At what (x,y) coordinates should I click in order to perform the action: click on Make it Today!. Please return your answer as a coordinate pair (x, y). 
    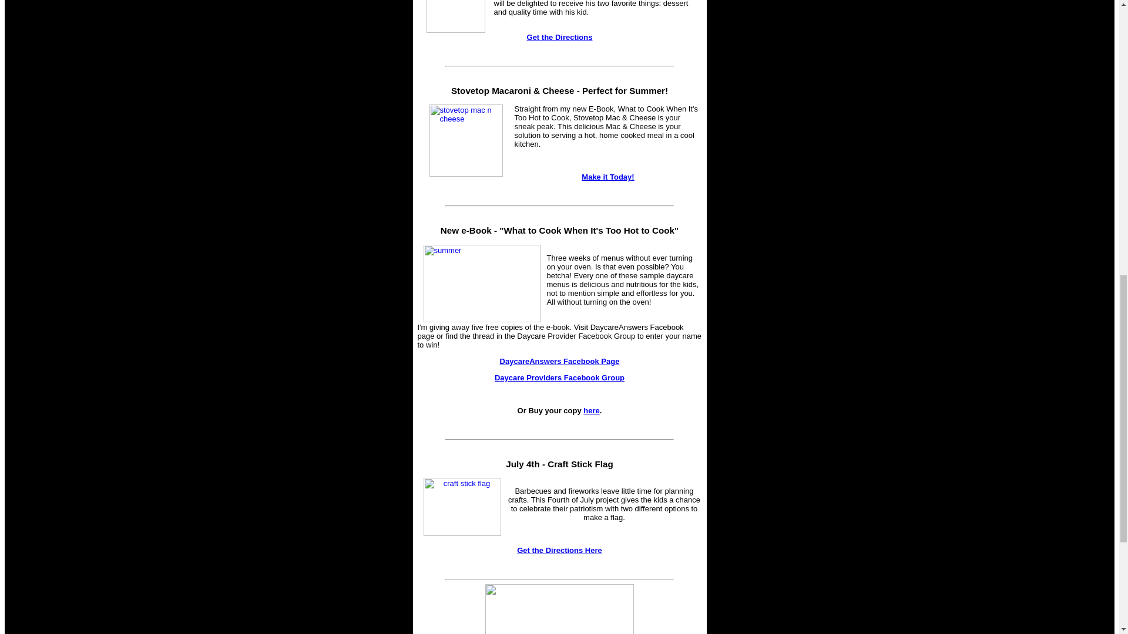
    Looking at the image, I should click on (607, 176).